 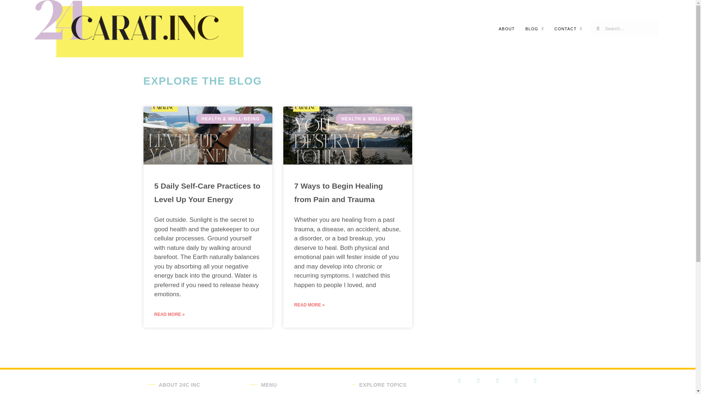 What do you see at coordinates (535, 28) in the screenshot?
I see `BLOG` at bounding box center [535, 28].